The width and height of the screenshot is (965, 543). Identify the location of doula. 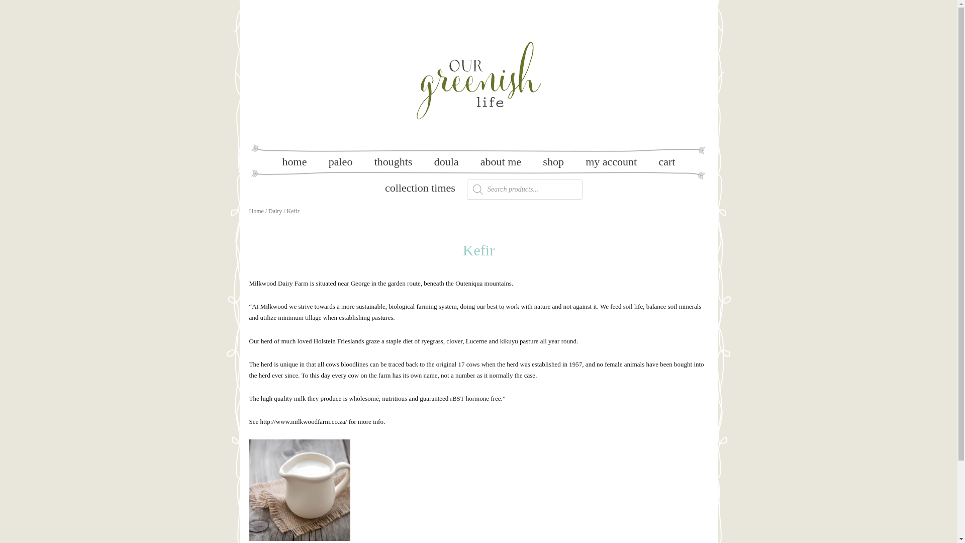
(446, 161).